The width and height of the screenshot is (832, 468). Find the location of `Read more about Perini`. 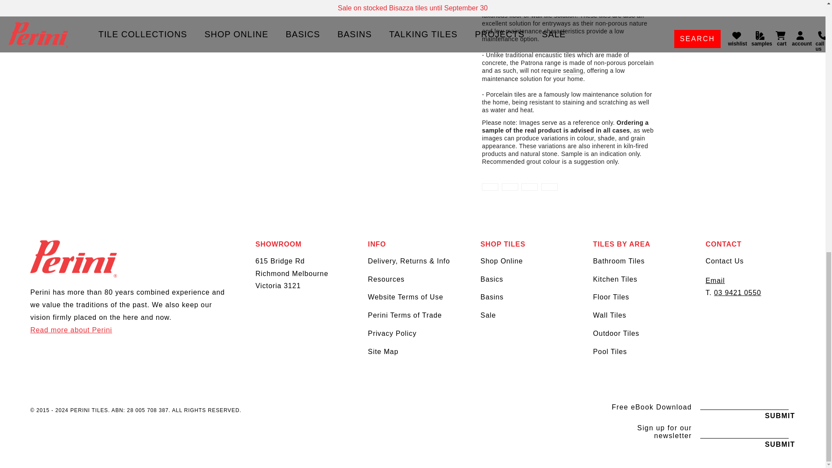

Read more about Perini is located at coordinates (71, 330).